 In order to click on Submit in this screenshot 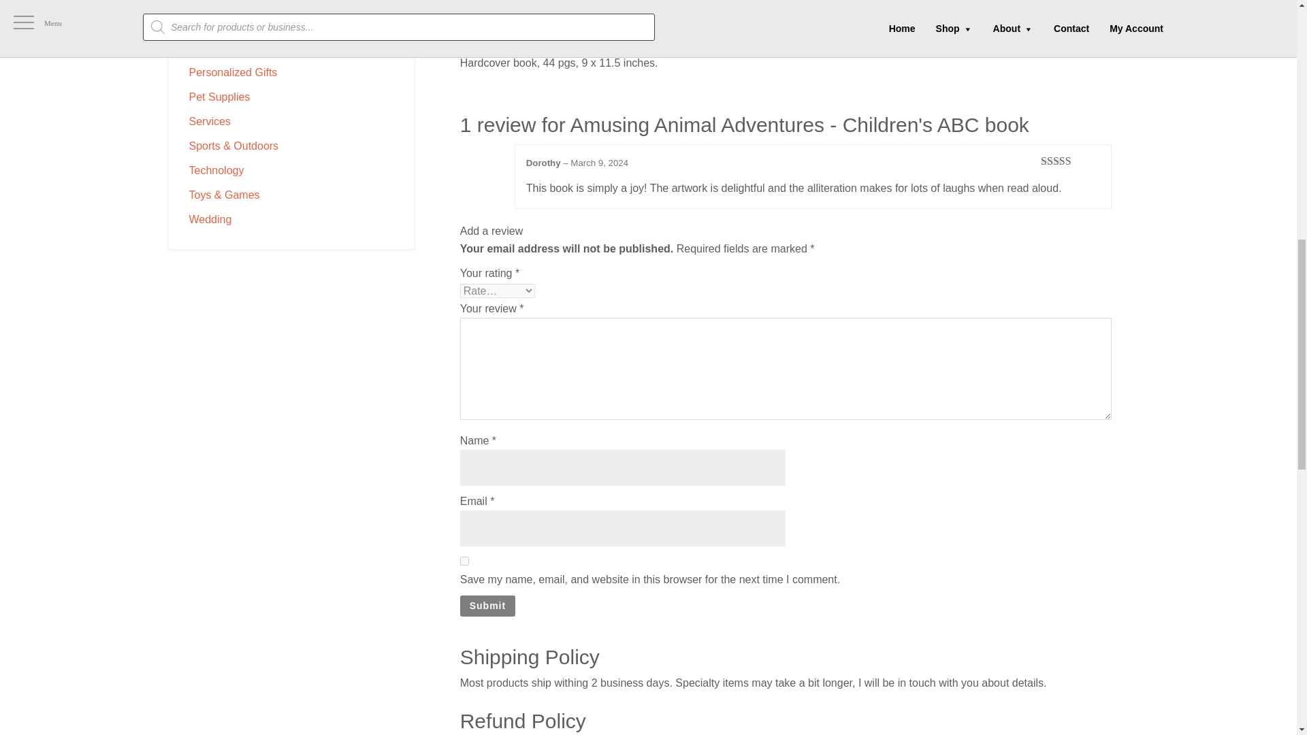, I will do `click(487, 606)`.